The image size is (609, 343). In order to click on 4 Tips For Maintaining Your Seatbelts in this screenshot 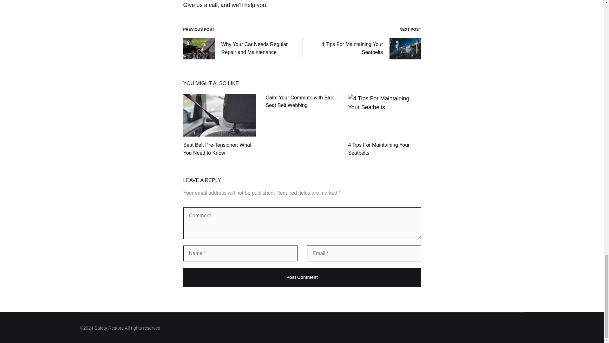, I will do `click(367, 48)`.